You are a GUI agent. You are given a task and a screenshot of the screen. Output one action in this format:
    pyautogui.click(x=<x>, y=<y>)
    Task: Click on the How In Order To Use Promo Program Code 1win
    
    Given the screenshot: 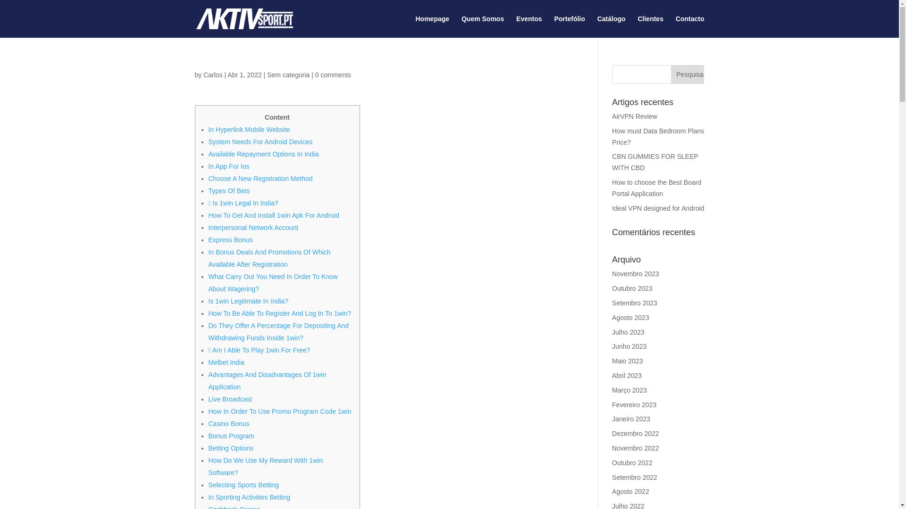 What is the action you would take?
    pyautogui.click(x=279, y=411)
    